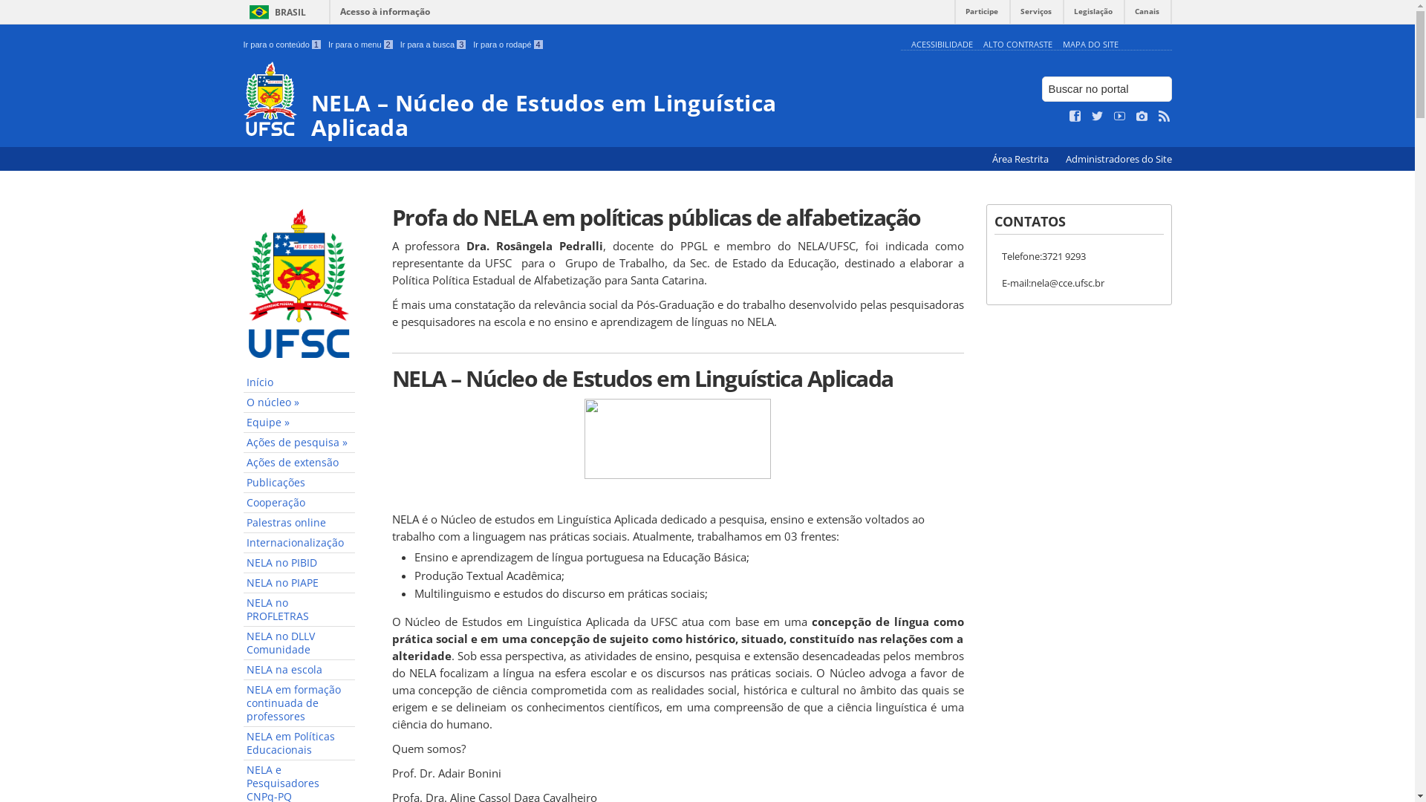  Describe the element at coordinates (982, 15) in the screenshot. I see `Participe` at that location.